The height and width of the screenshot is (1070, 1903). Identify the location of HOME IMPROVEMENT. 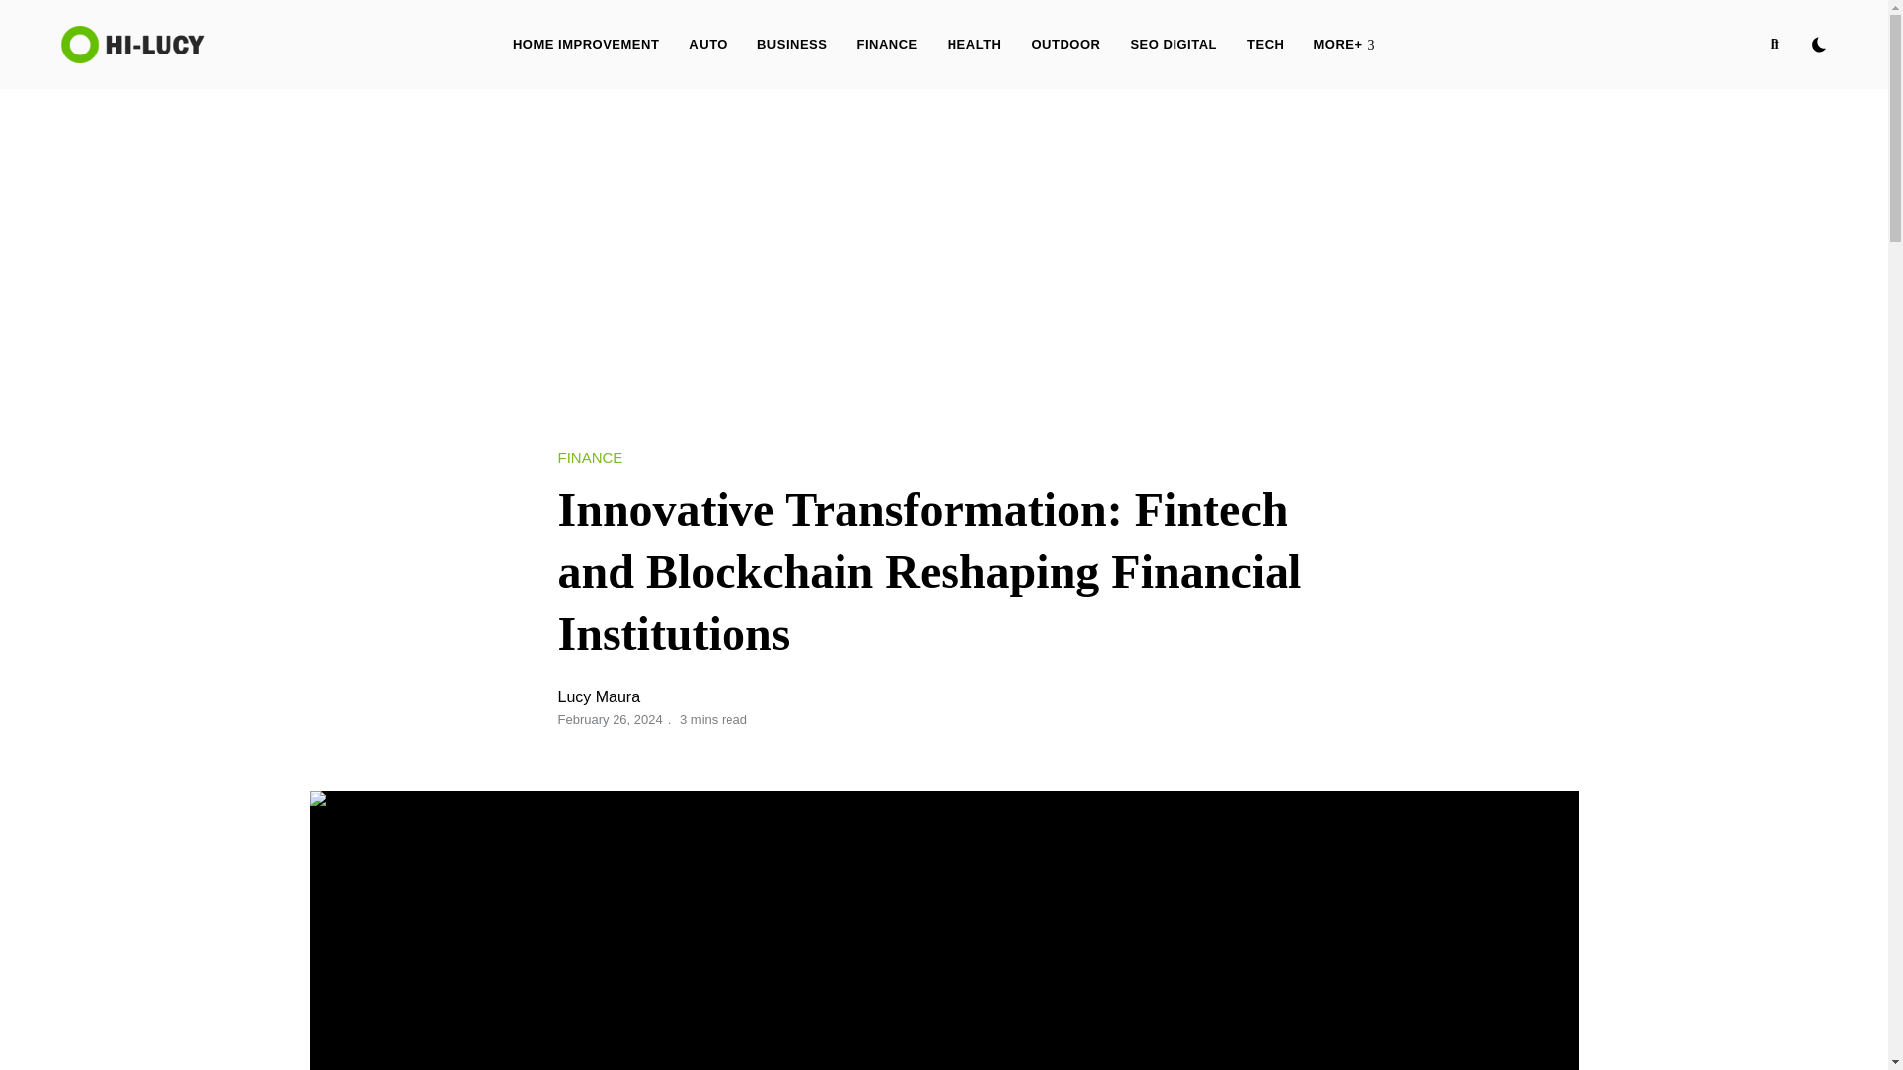
(586, 44).